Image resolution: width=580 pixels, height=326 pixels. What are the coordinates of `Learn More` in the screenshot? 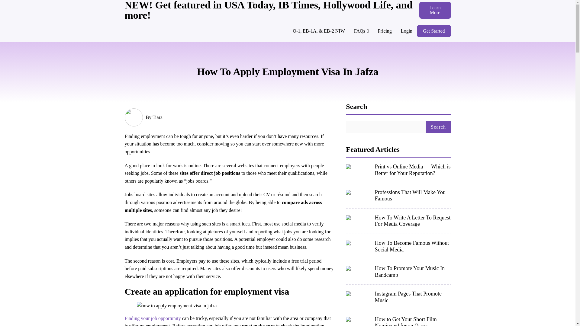 It's located at (435, 10).